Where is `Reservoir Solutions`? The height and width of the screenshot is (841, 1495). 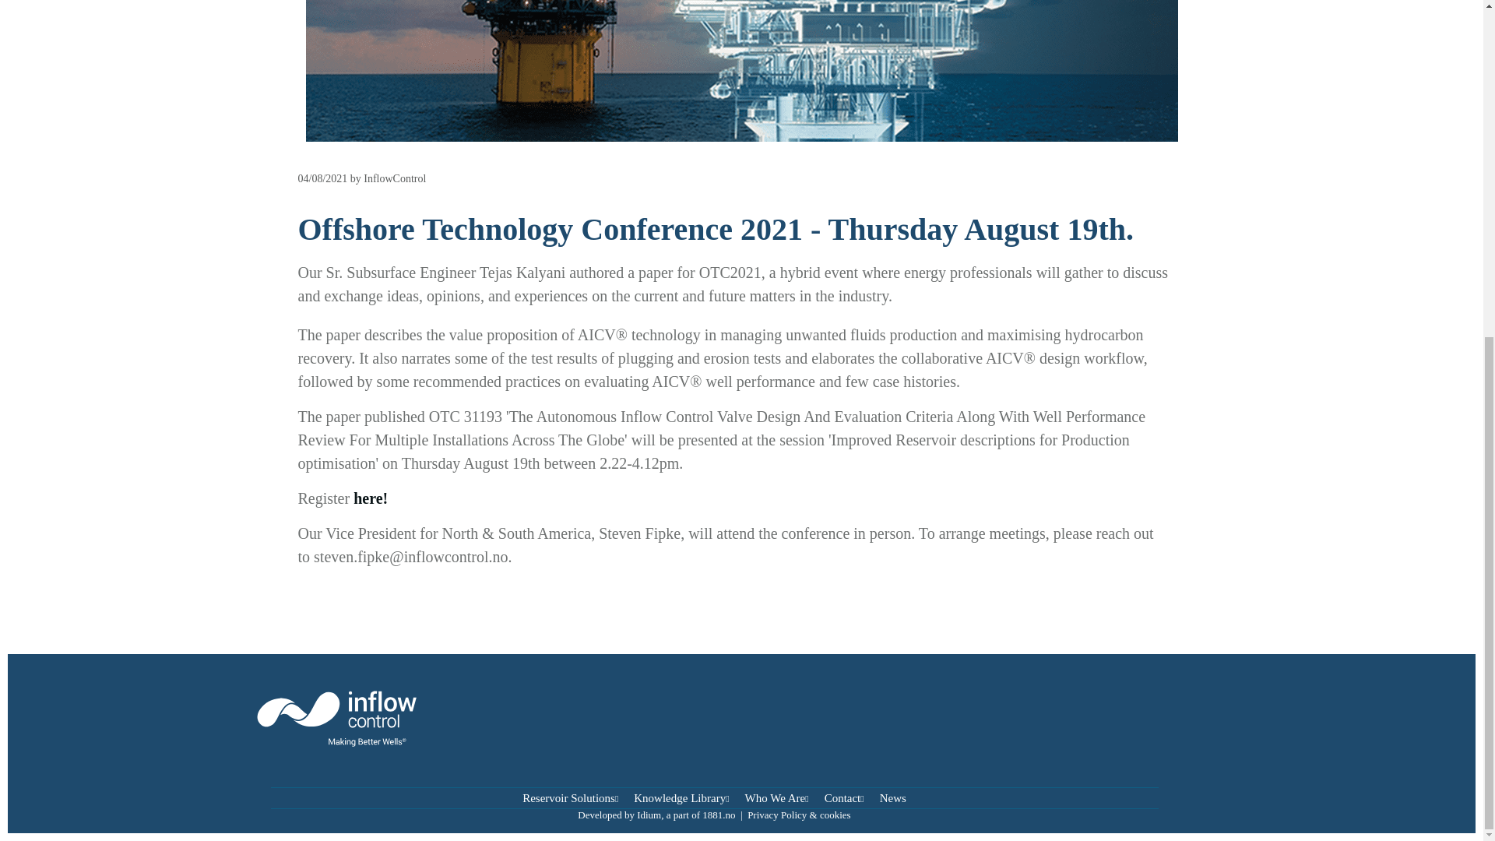 Reservoir Solutions is located at coordinates (570, 797).